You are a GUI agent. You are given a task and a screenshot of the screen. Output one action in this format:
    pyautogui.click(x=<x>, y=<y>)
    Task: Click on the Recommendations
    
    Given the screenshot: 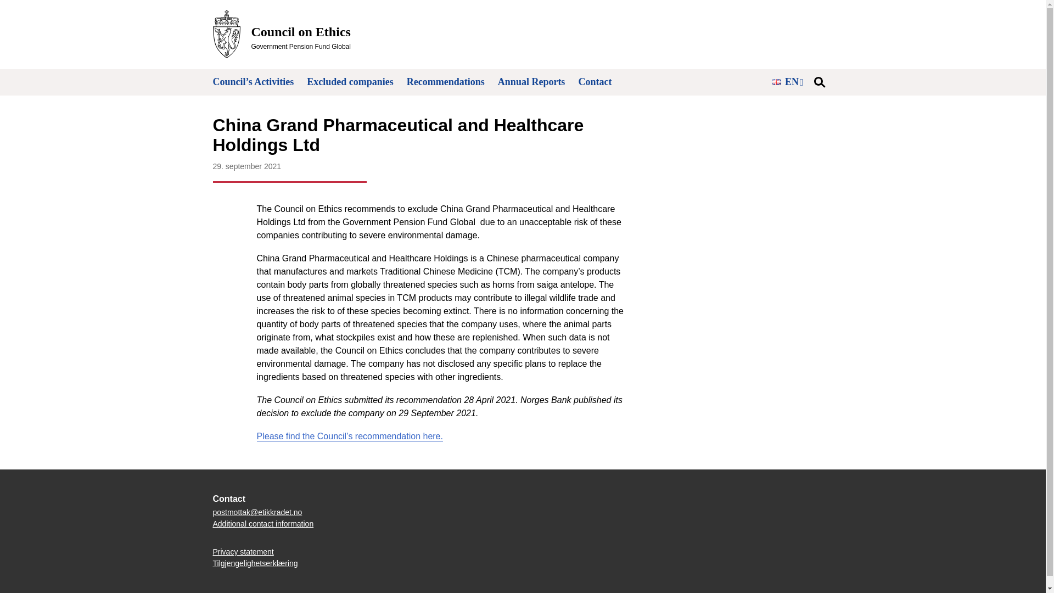 What is the action you would take?
    pyautogui.click(x=446, y=81)
    